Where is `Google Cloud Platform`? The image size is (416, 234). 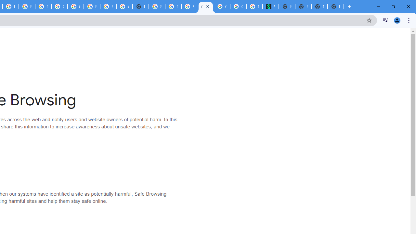 Google Cloud Platform is located at coordinates (75, 6).